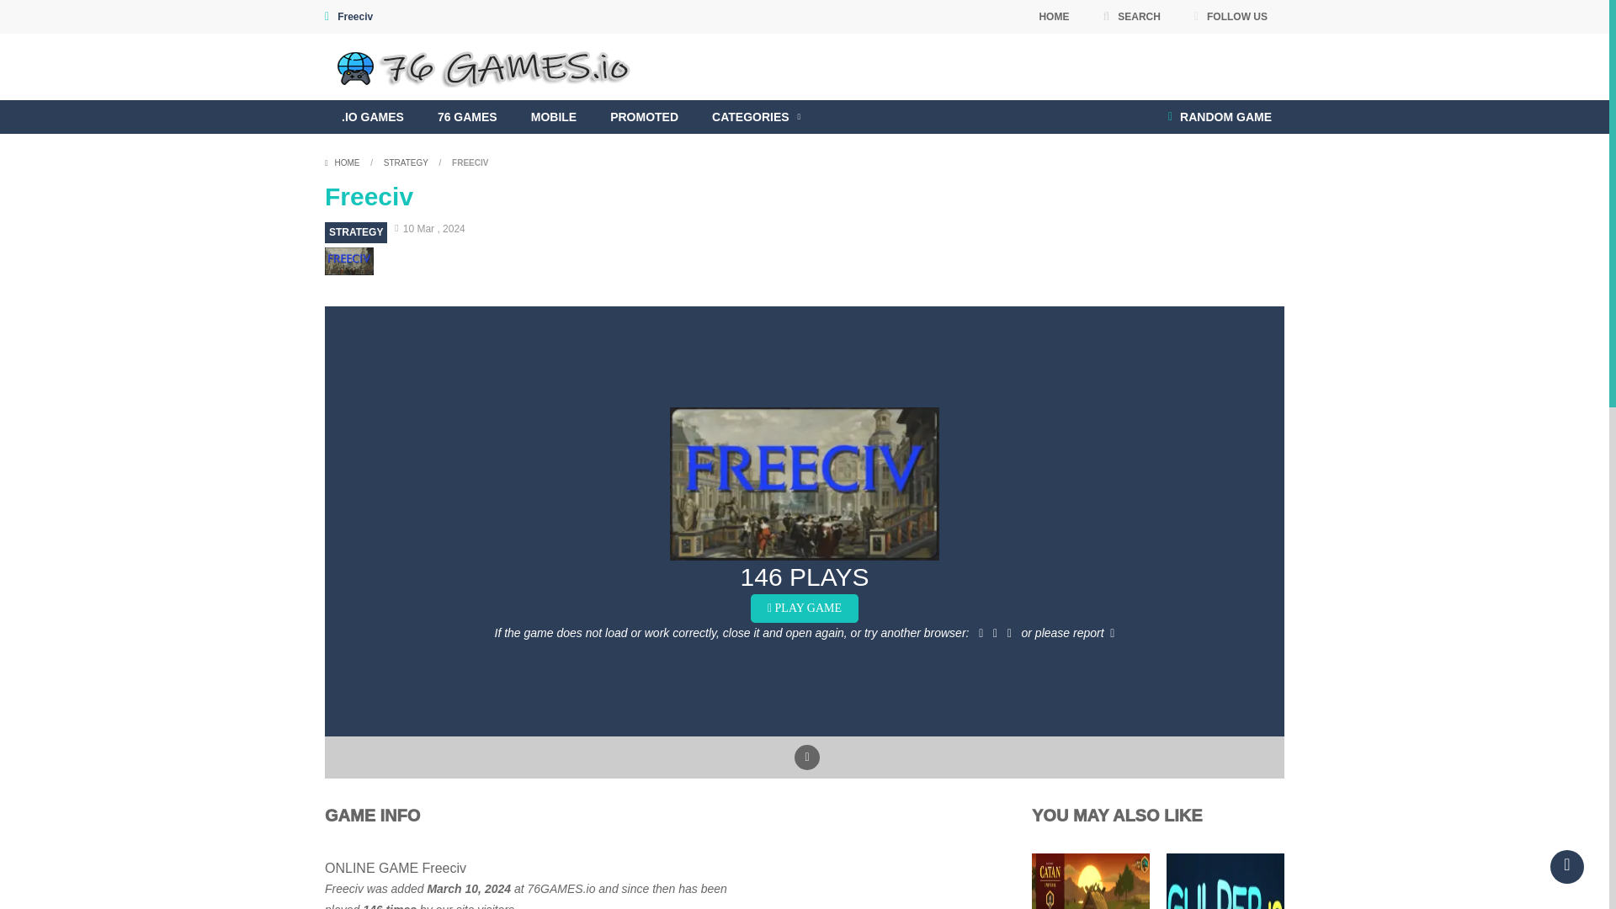  Describe the element at coordinates (355, 232) in the screenshot. I see `STRATEGY` at that location.